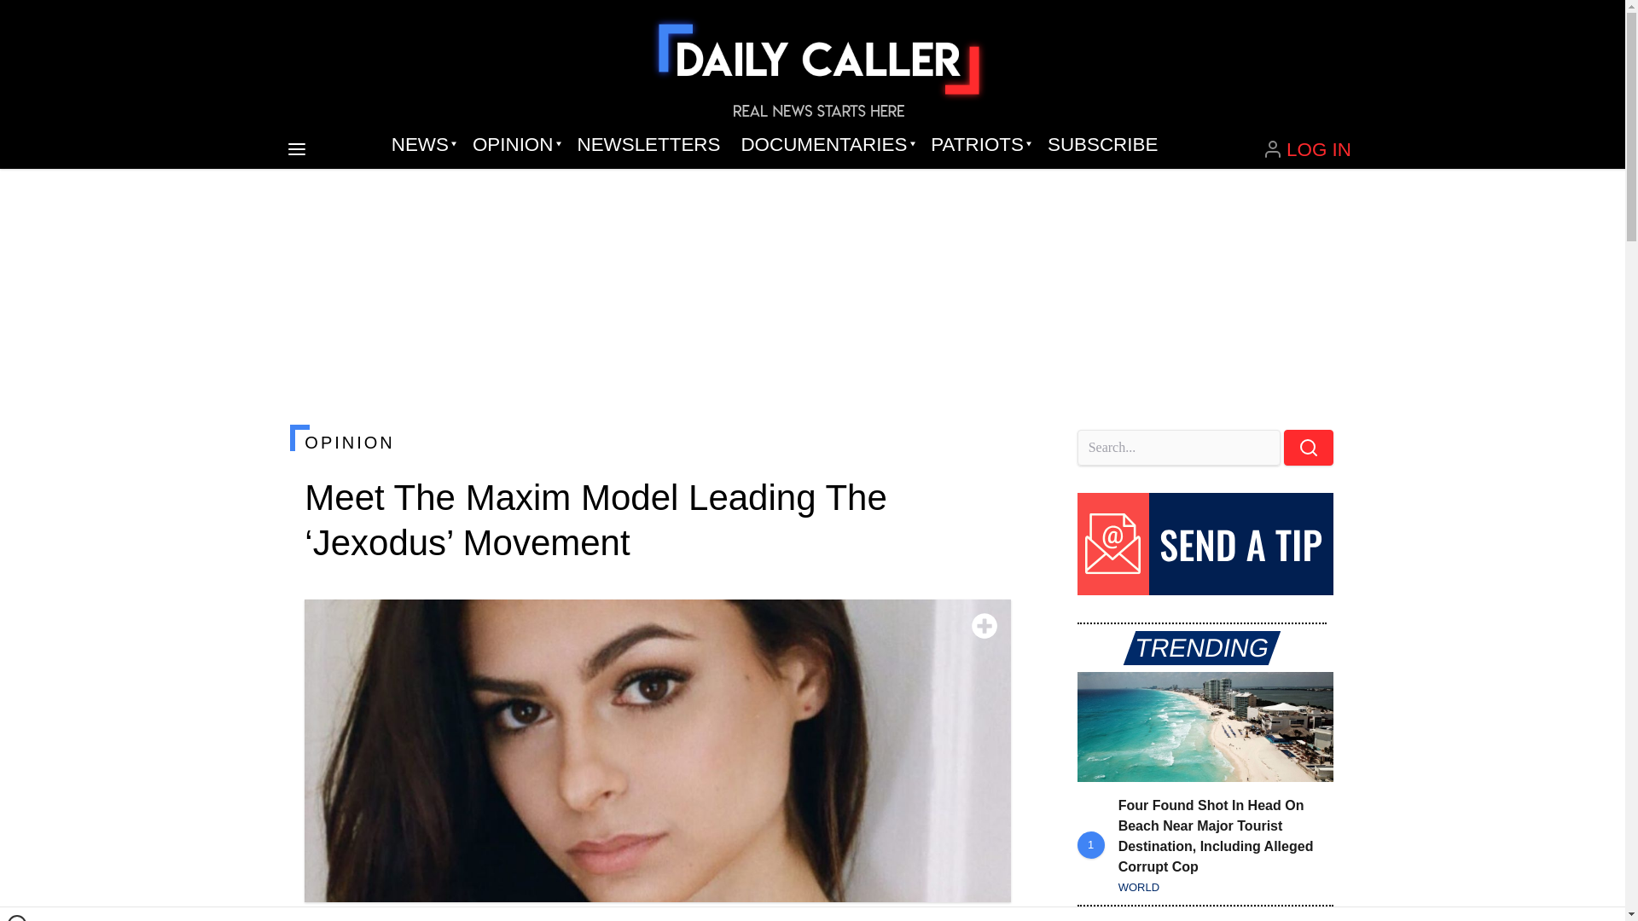  Describe the element at coordinates (421, 145) in the screenshot. I see `NEWS` at that location.